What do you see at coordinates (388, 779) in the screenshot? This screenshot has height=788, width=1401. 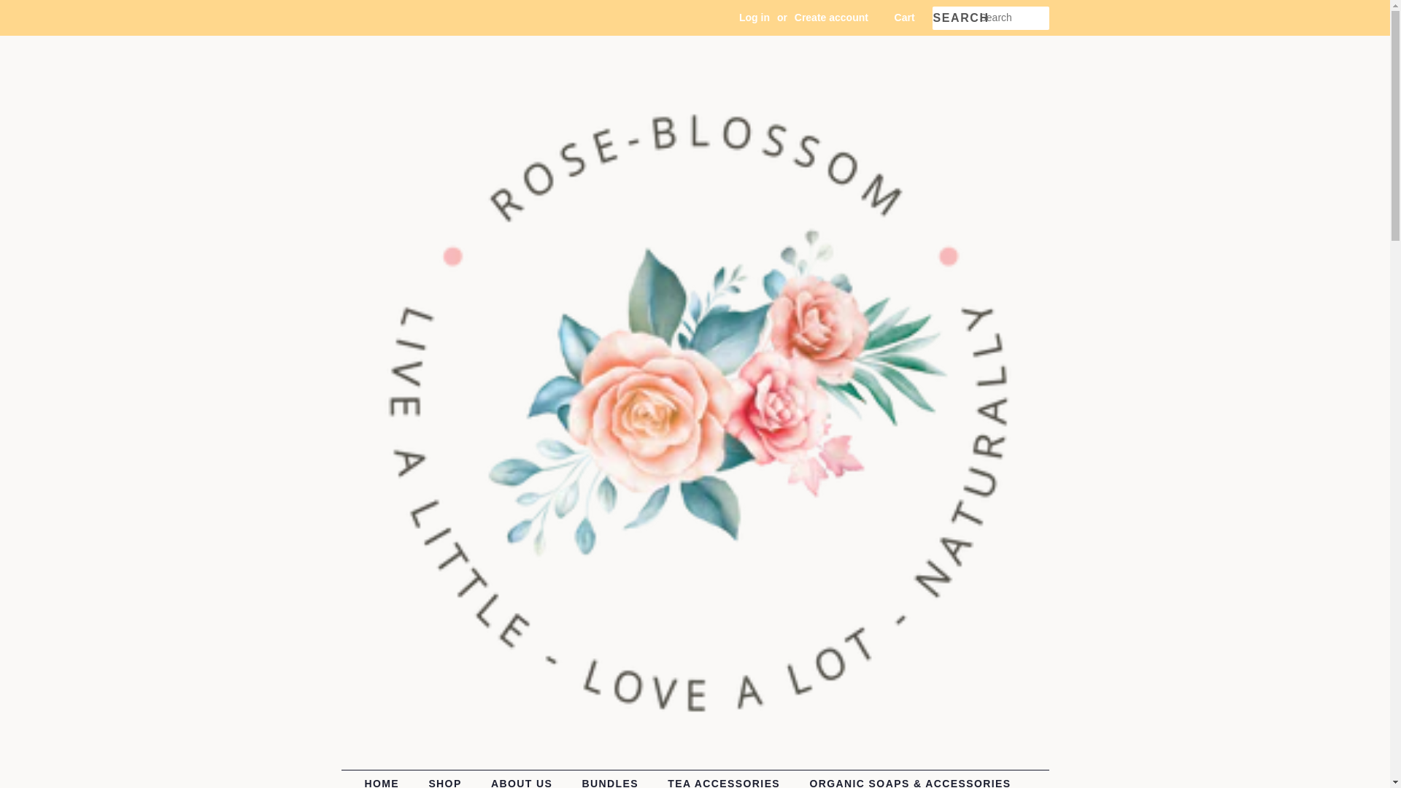 I see `HOME` at bounding box center [388, 779].